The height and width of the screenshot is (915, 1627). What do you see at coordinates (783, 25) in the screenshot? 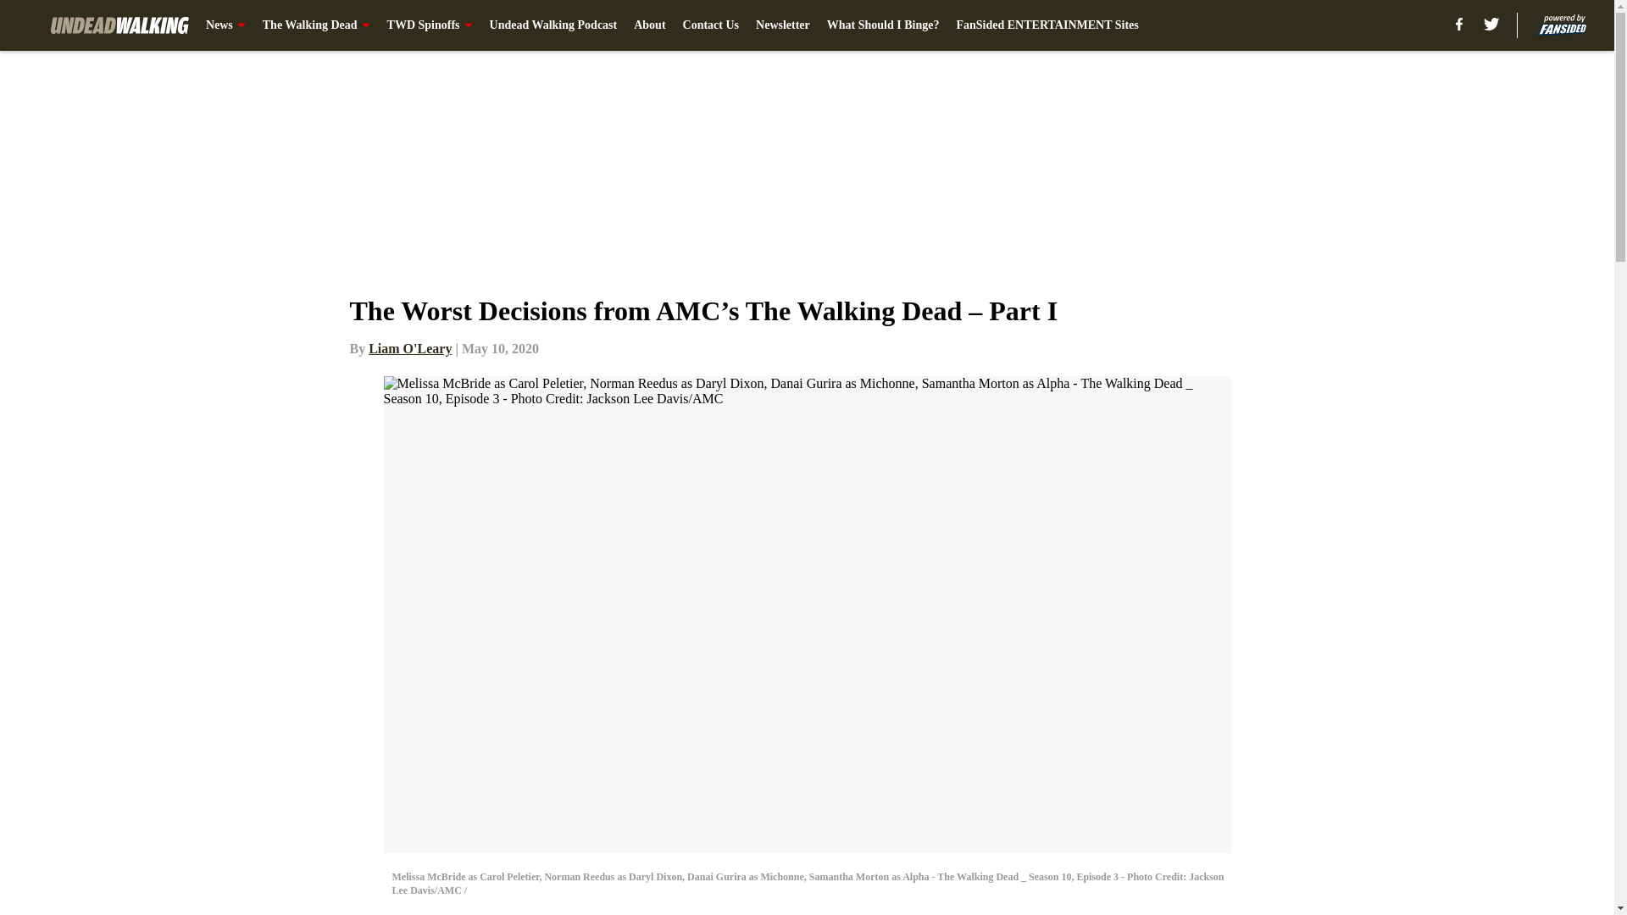
I see `Newsletter` at bounding box center [783, 25].